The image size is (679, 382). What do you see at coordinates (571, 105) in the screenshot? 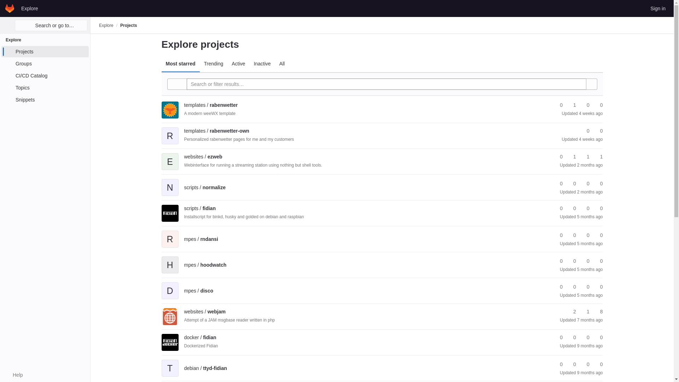
I see `Forks` at bounding box center [571, 105].